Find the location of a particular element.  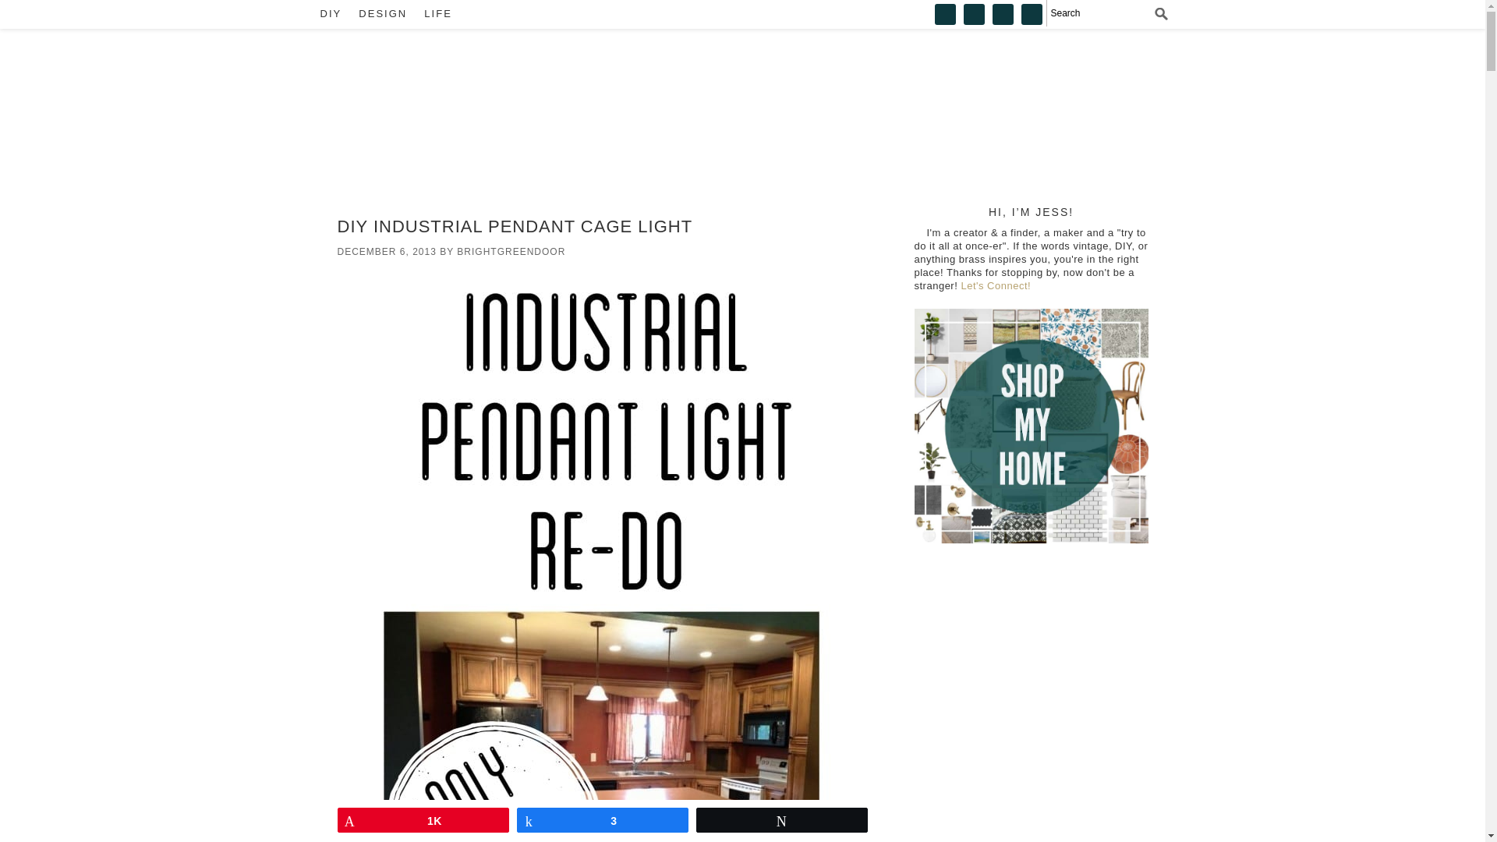

BRIGHTGREENDOOR is located at coordinates (511, 252).